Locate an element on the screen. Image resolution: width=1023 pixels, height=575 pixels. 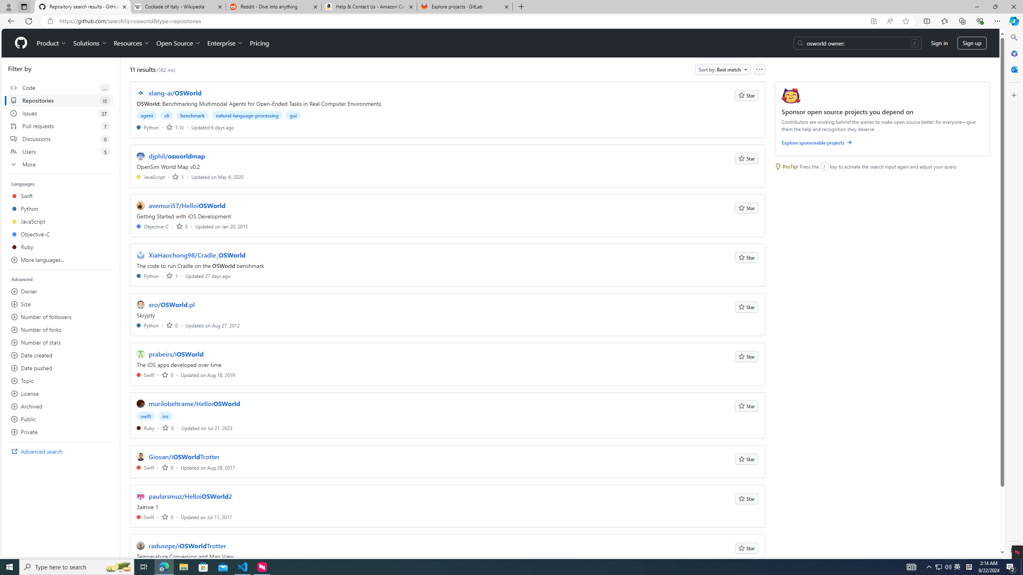
gui is located at coordinates (293, 115).